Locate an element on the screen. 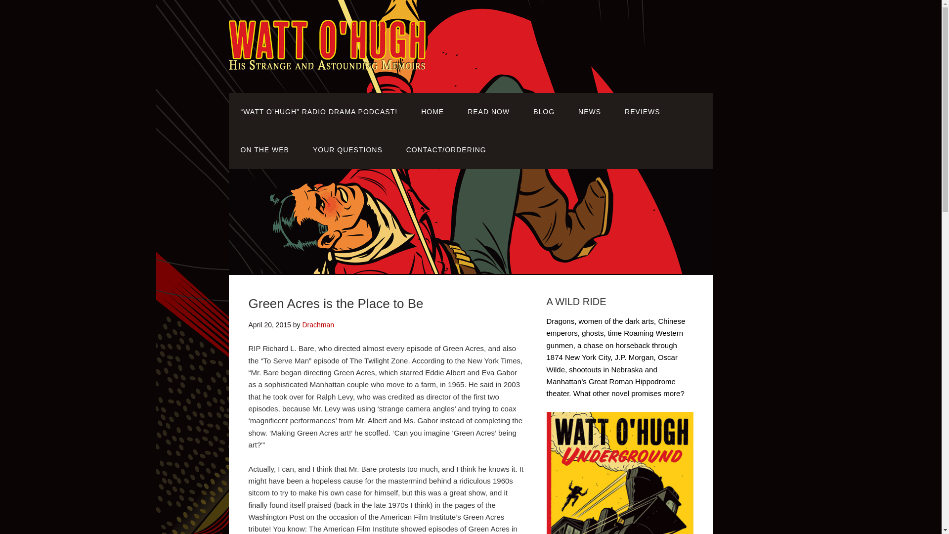 This screenshot has width=949, height=534. READ NOW is located at coordinates (488, 112).